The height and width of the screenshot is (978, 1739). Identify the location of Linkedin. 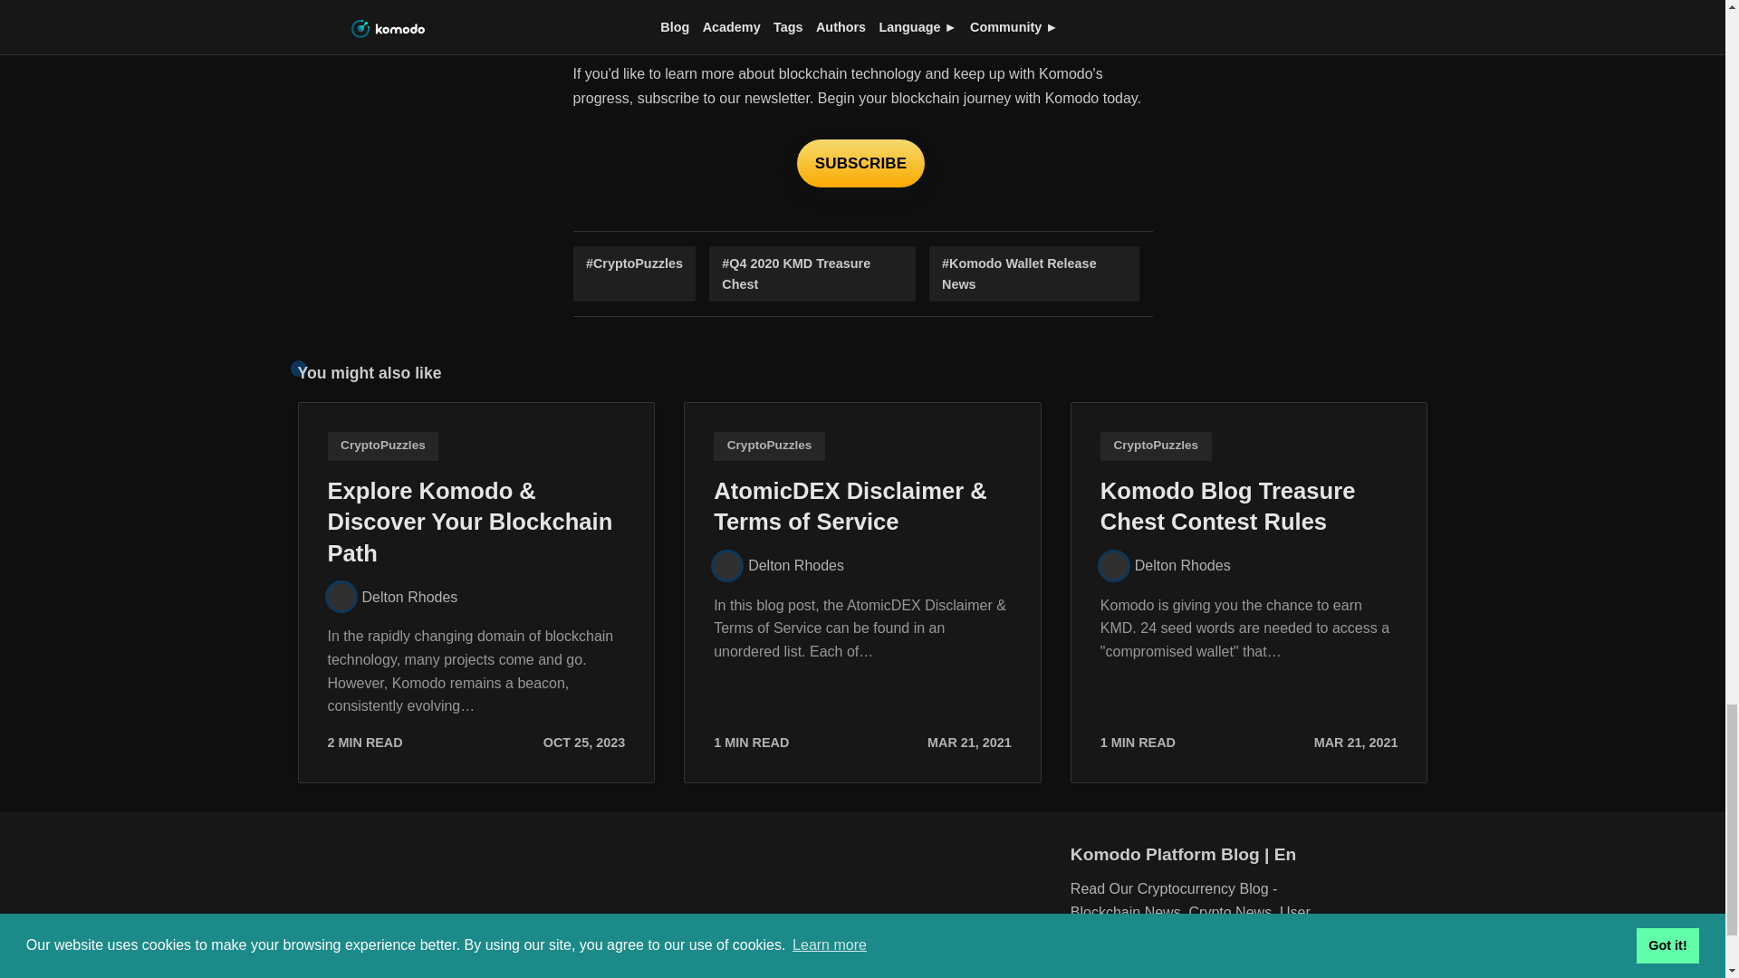
(1295, 969).